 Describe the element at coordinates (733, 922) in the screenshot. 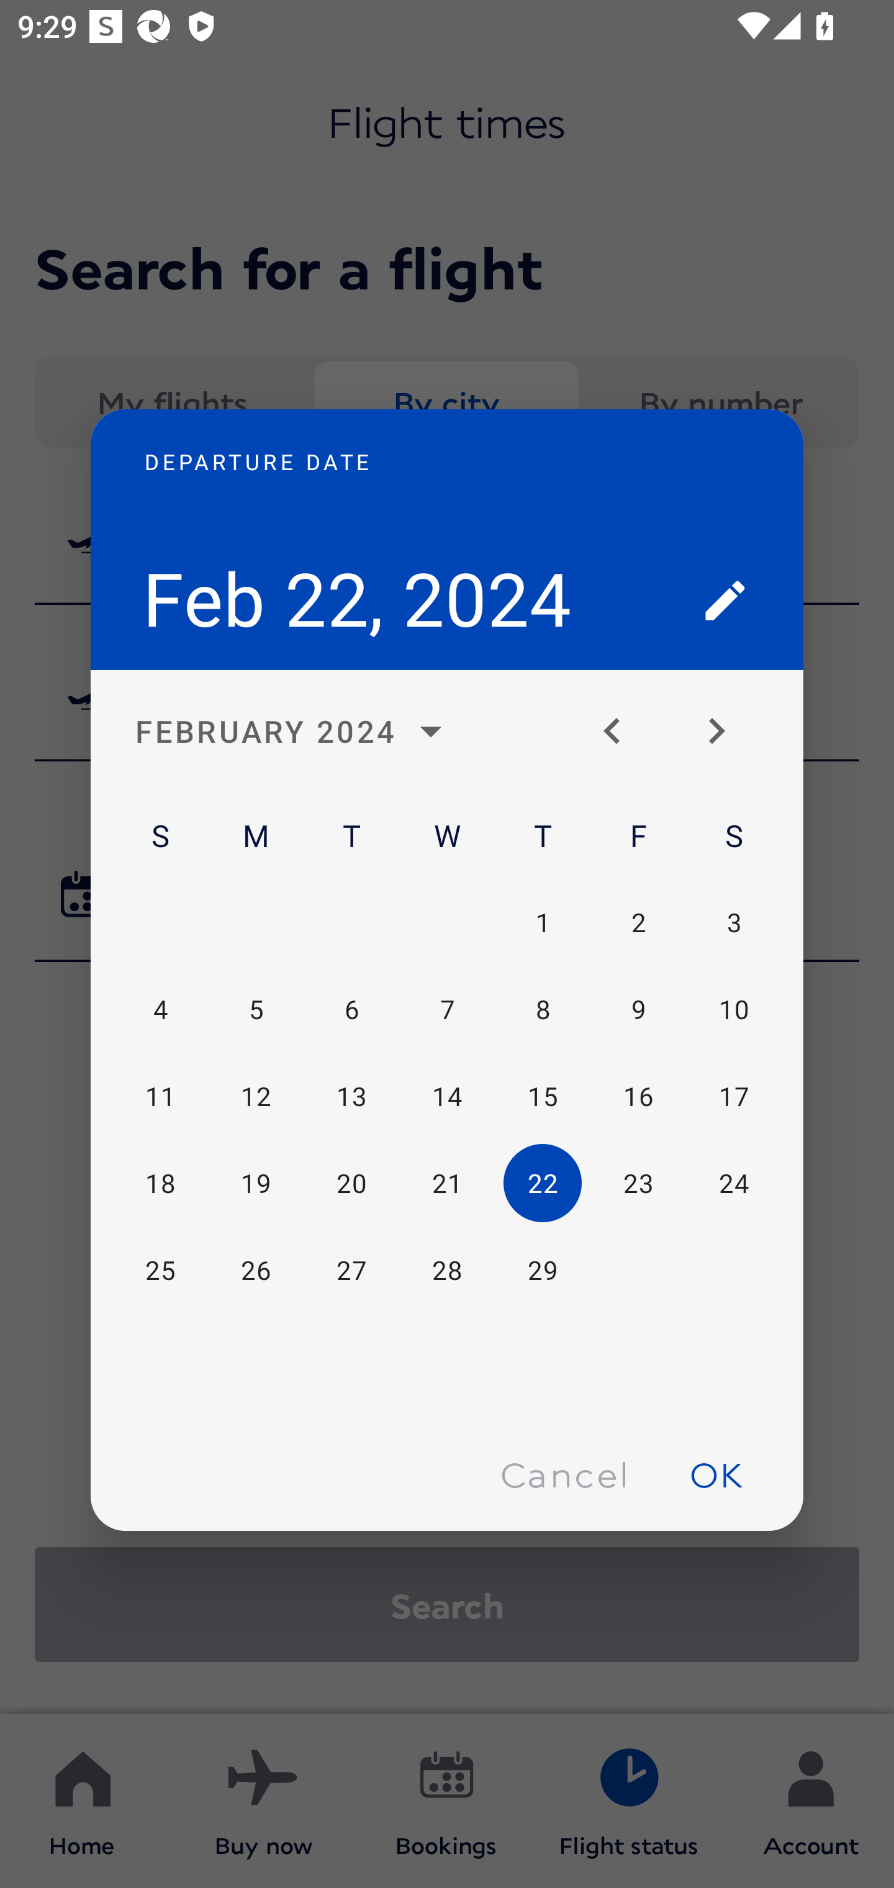

I see `3 Sat, Feb 3` at that location.